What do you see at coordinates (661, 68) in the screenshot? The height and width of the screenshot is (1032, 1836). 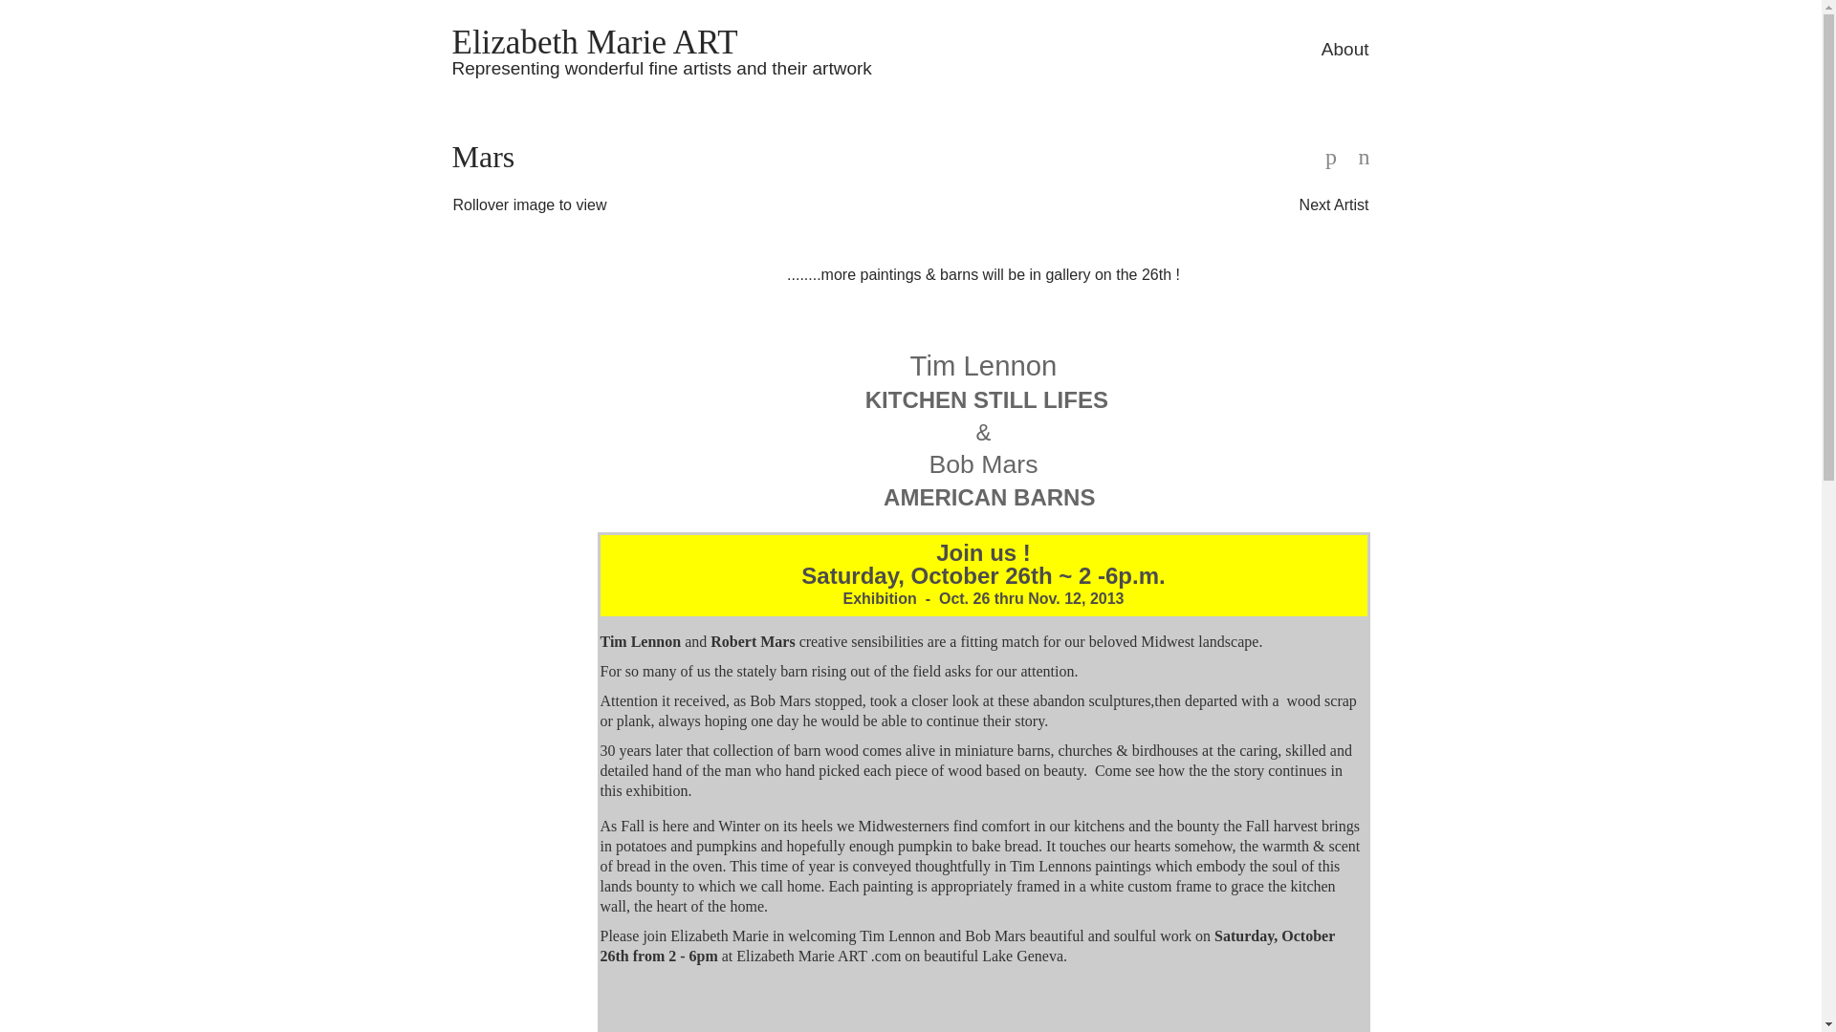 I see `Representing wonderful fine artists and their artwork` at bounding box center [661, 68].